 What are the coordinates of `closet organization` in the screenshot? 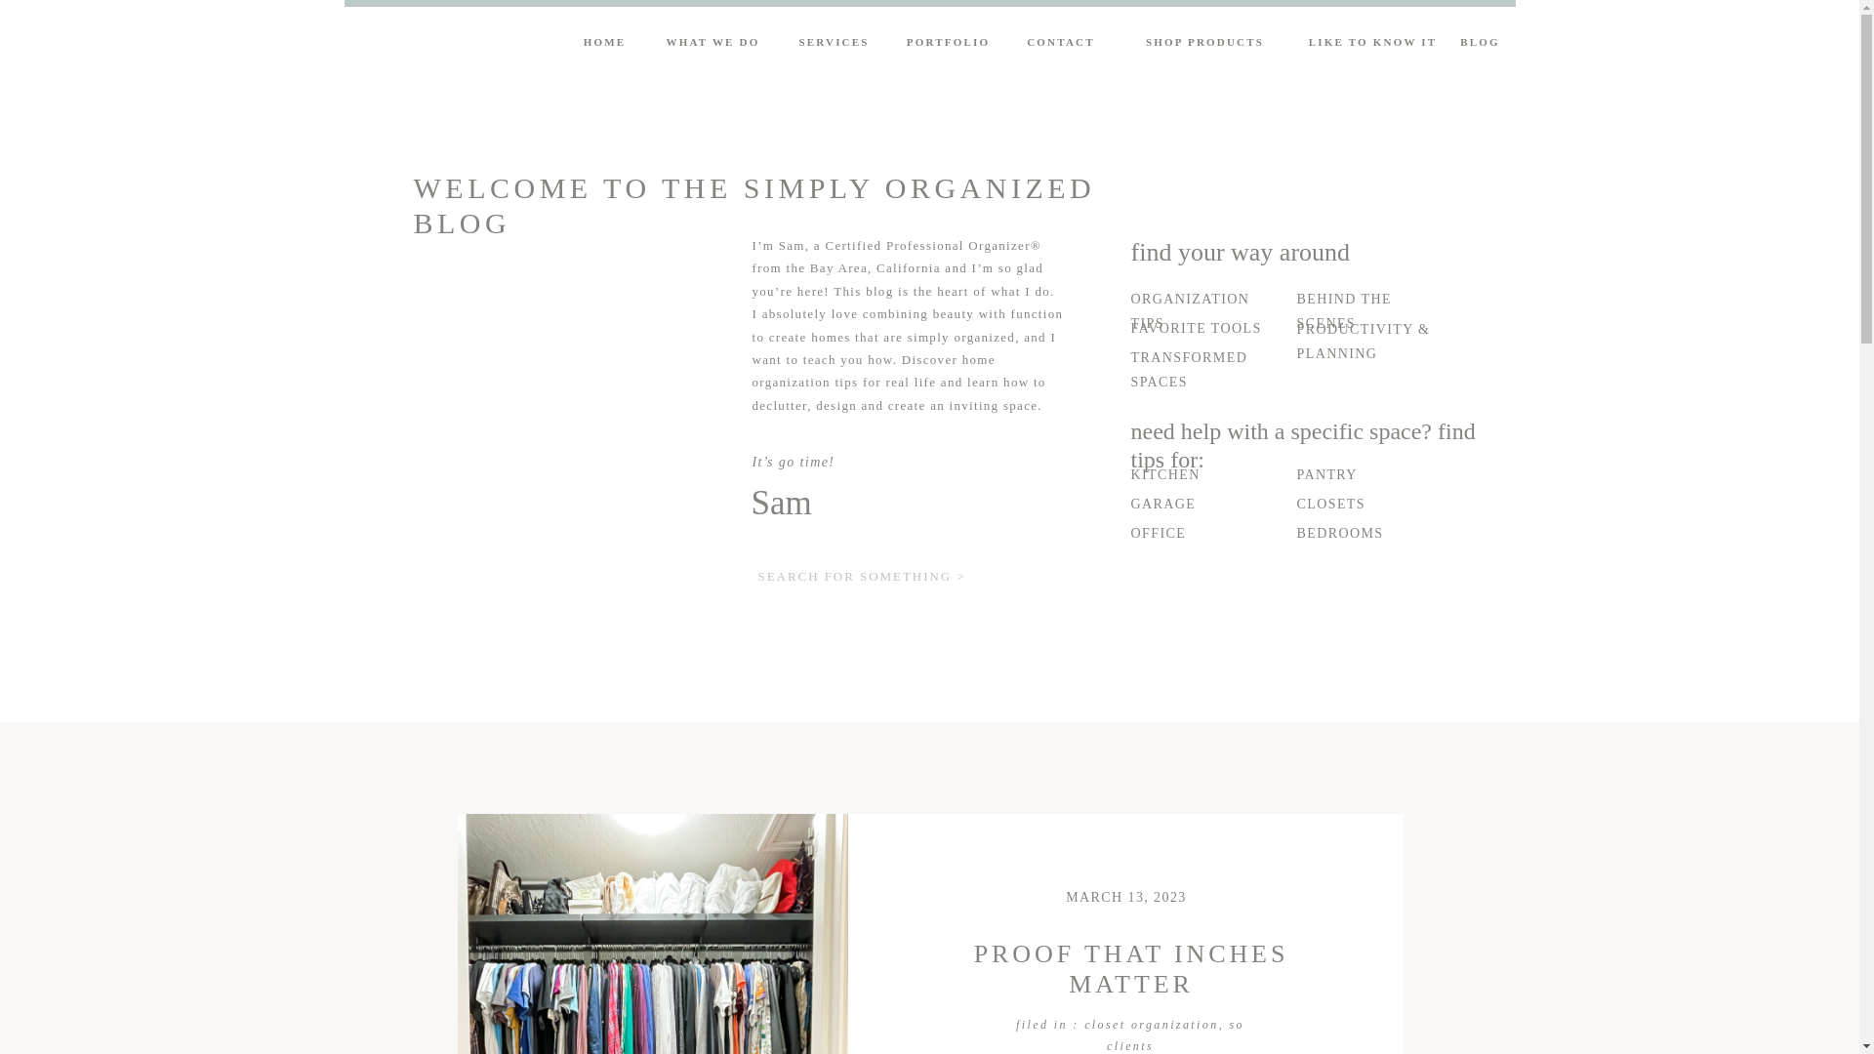 It's located at (1152, 1025).